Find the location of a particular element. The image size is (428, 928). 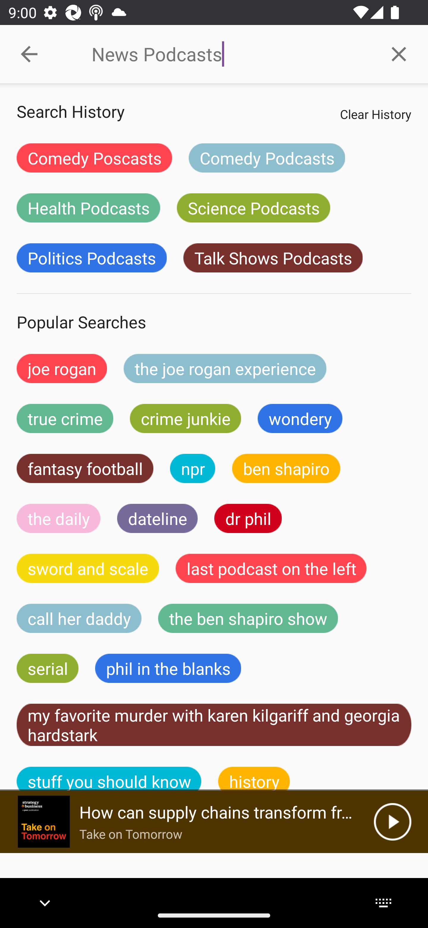

Science Podcasts is located at coordinates (253, 208).